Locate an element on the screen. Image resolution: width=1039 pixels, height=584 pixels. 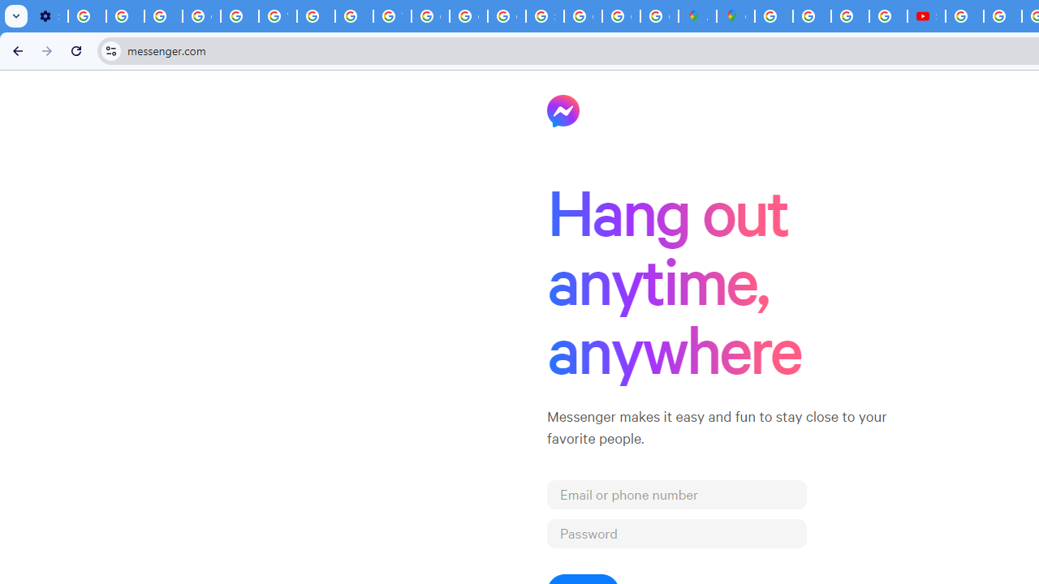
Password is located at coordinates (677, 534).